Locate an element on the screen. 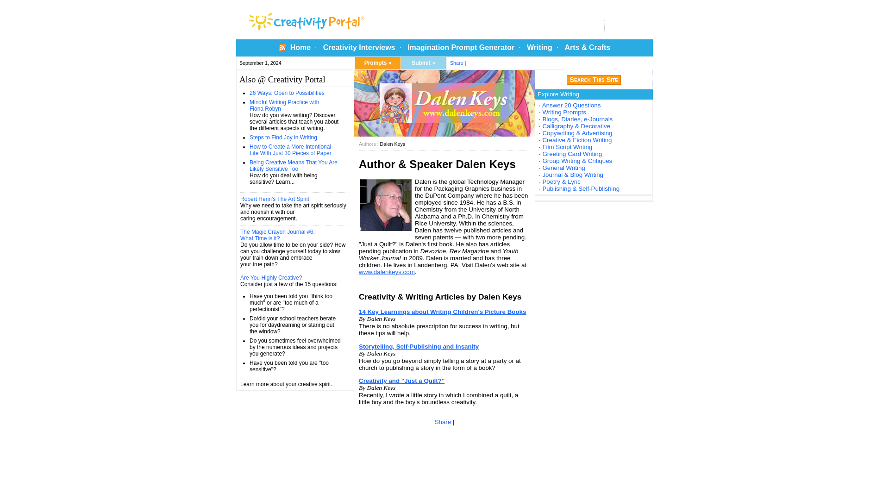 The height and width of the screenshot is (500, 889). Blogs, Diaries, e-Journals is located at coordinates (577, 119).